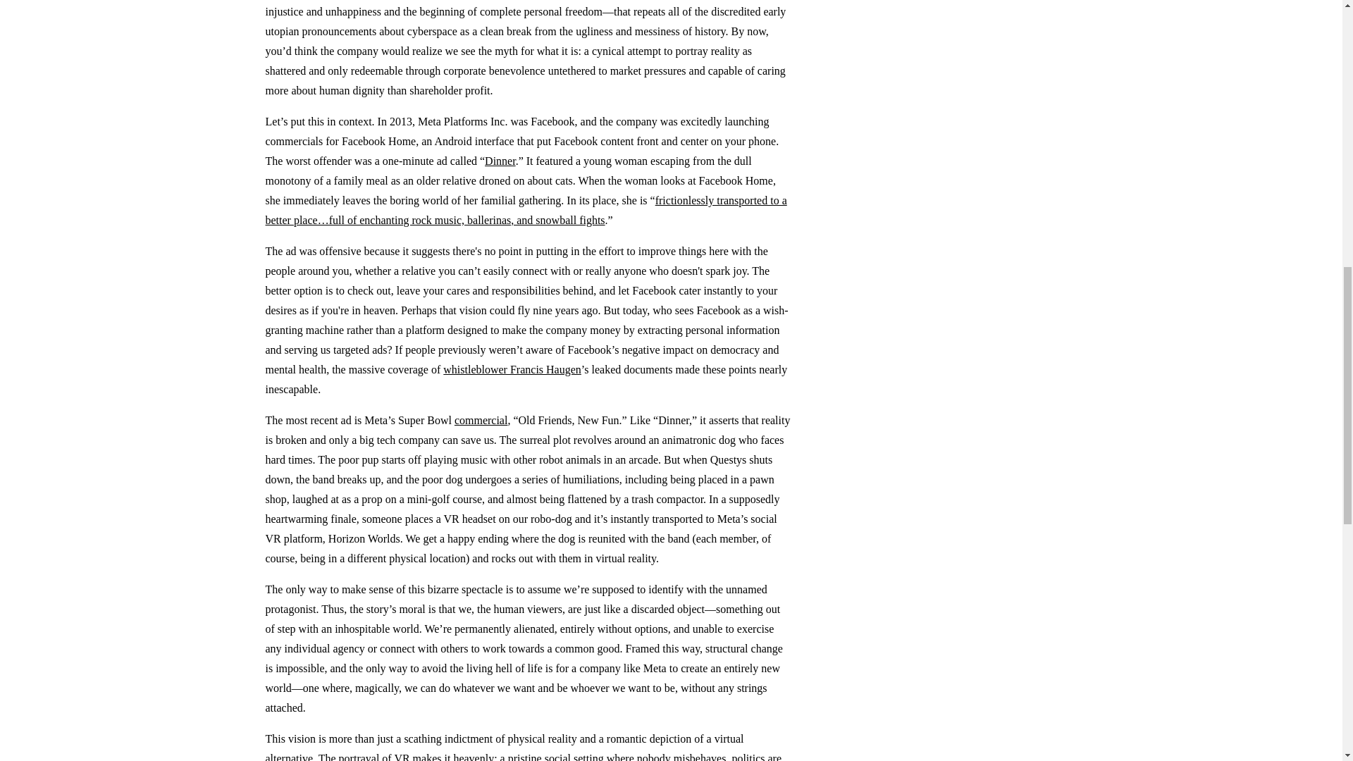 The width and height of the screenshot is (1353, 761). I want to click on whistleblower Francis Haugen, so click(512, 369).